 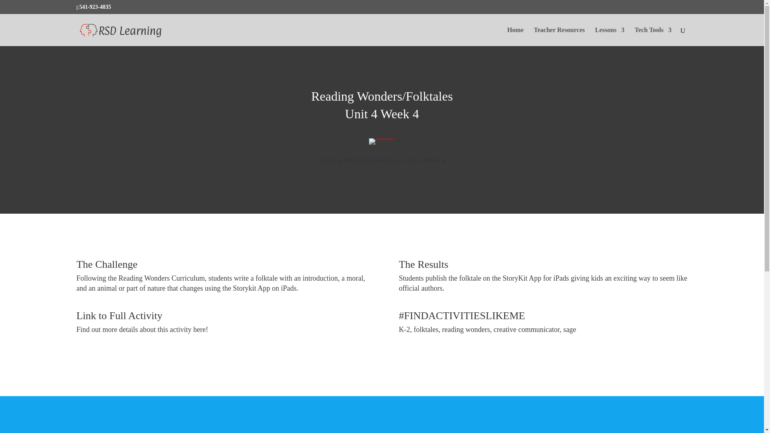 I want to click on Lessons, so click(x=610, y=36).